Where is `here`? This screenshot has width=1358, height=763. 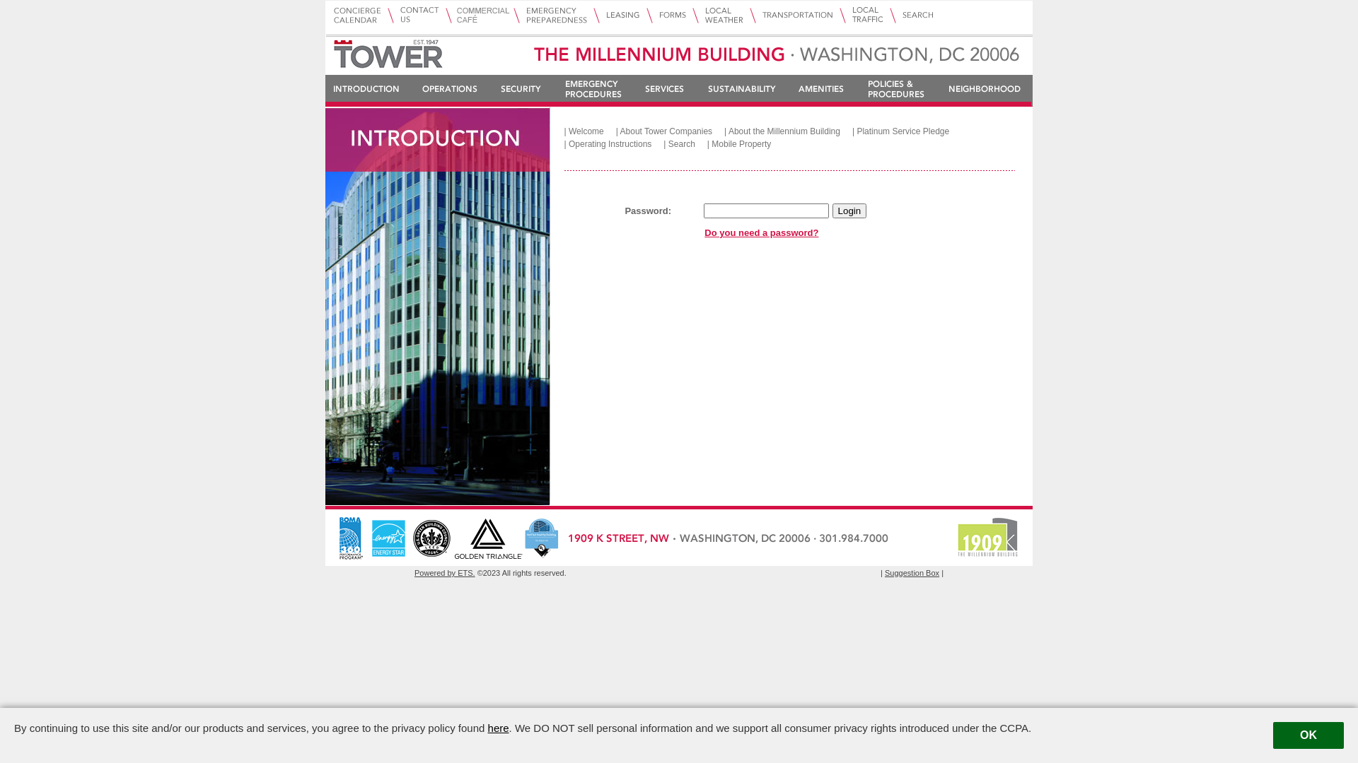 here is located at coordinates (499, 728).